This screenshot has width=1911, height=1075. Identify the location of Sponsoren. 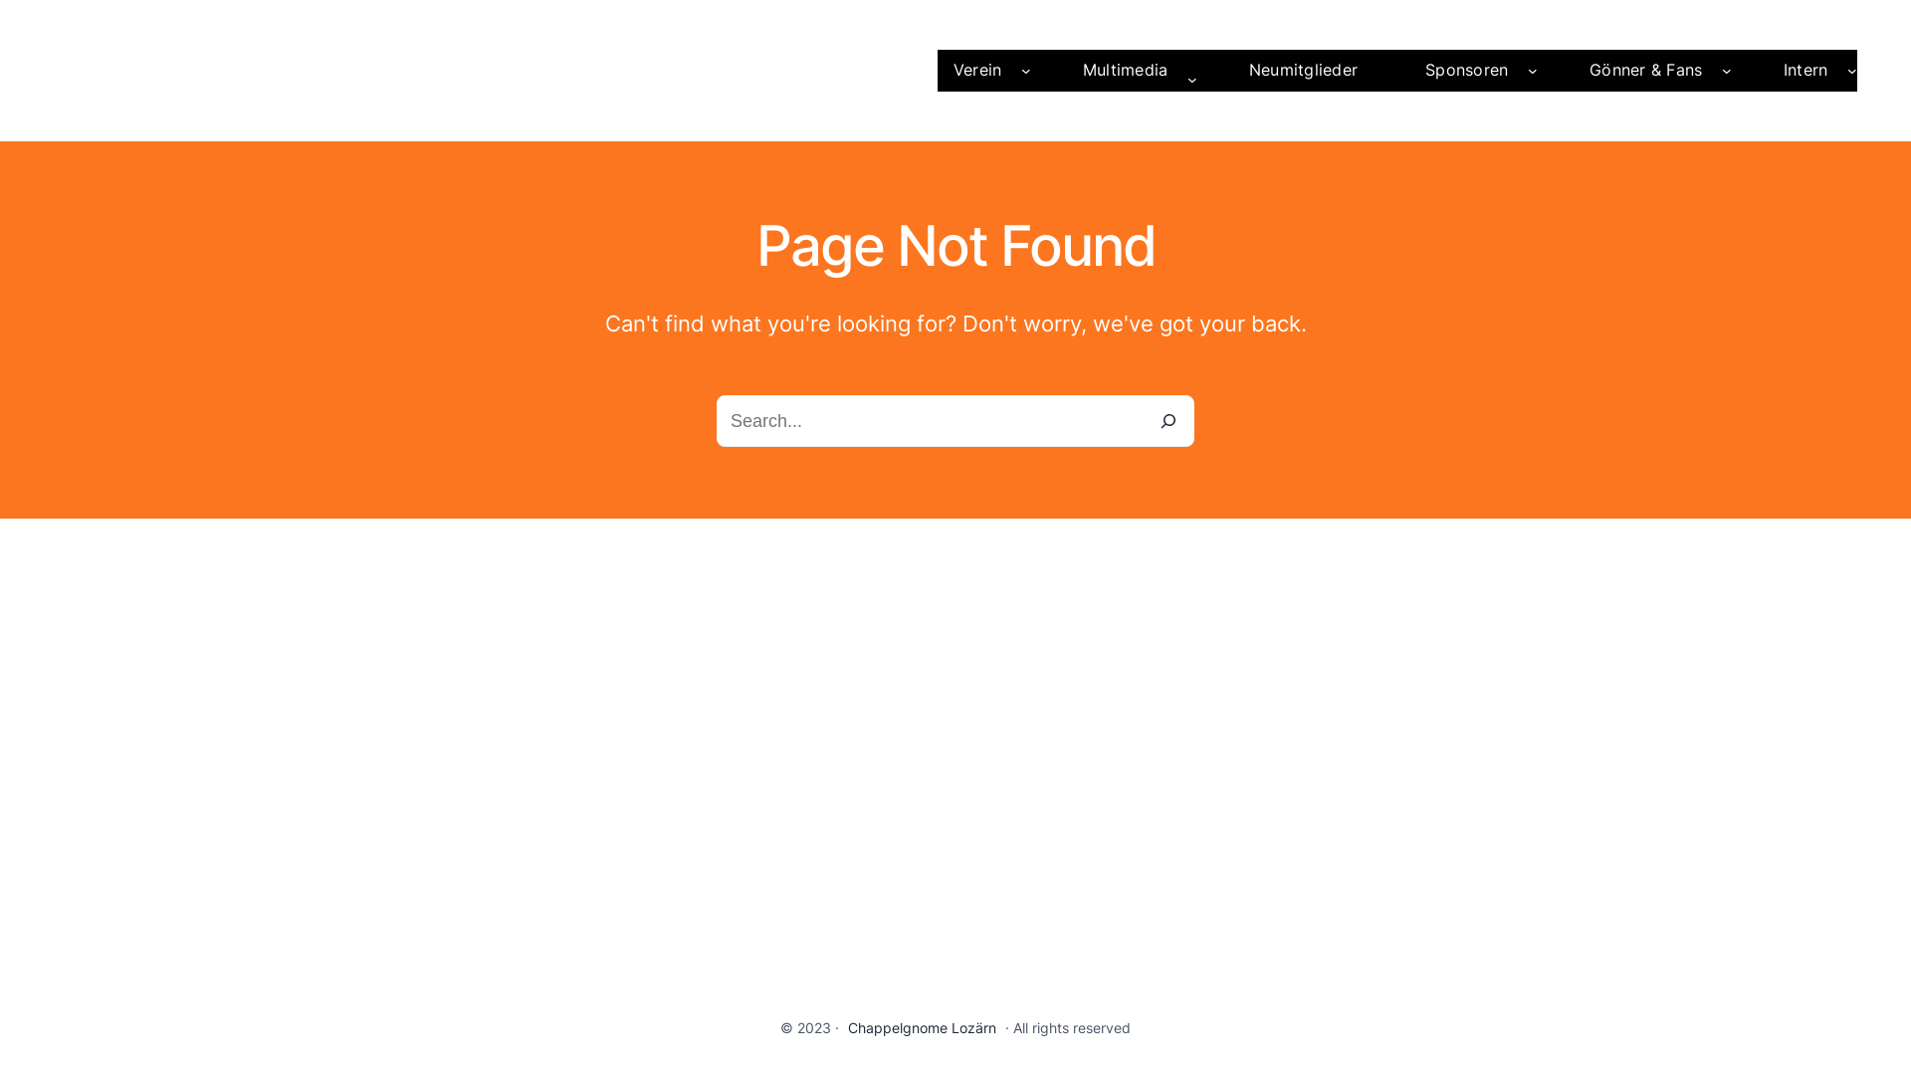
(1467, 71).